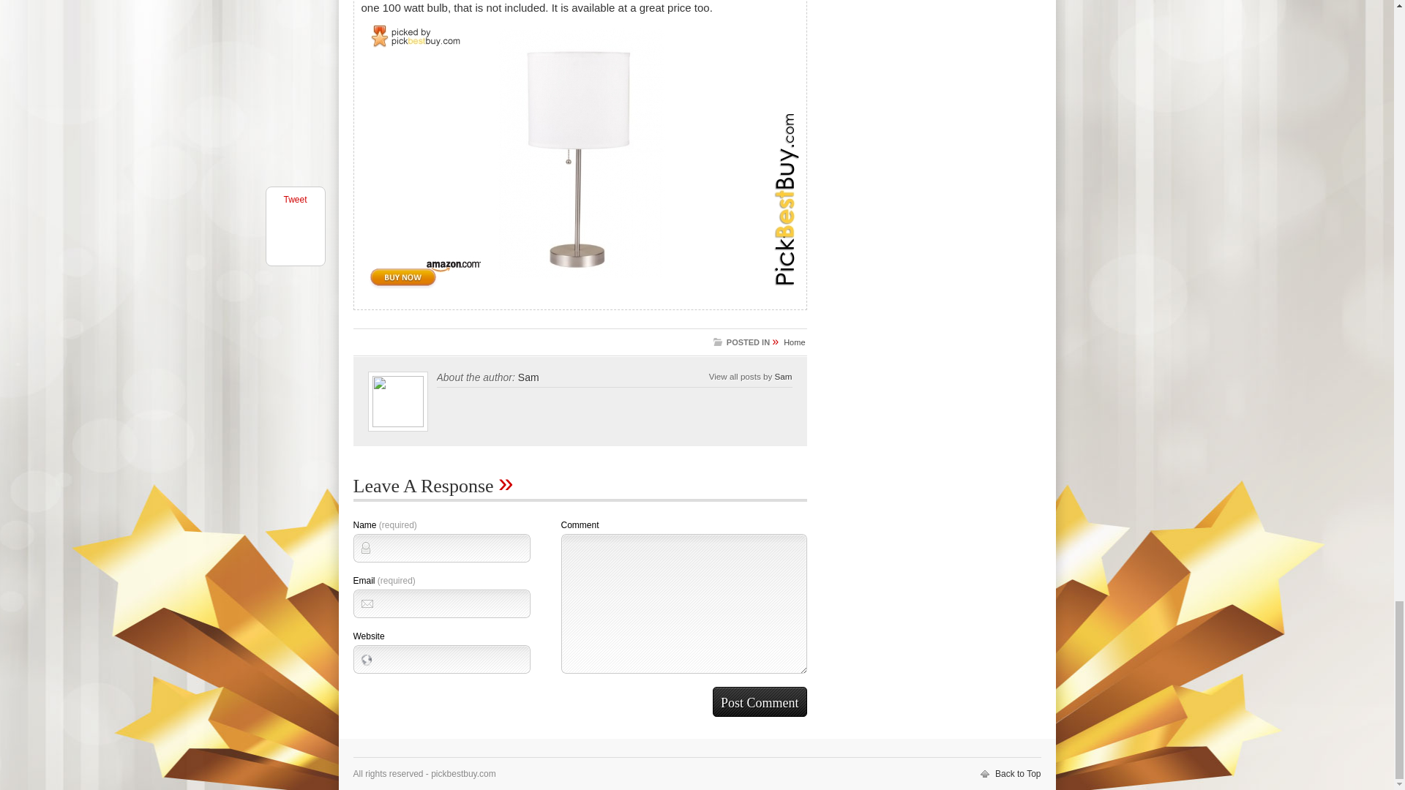 The height and width of the screenshot is (790, 1405). I want to click on Home, so click(795, 342).